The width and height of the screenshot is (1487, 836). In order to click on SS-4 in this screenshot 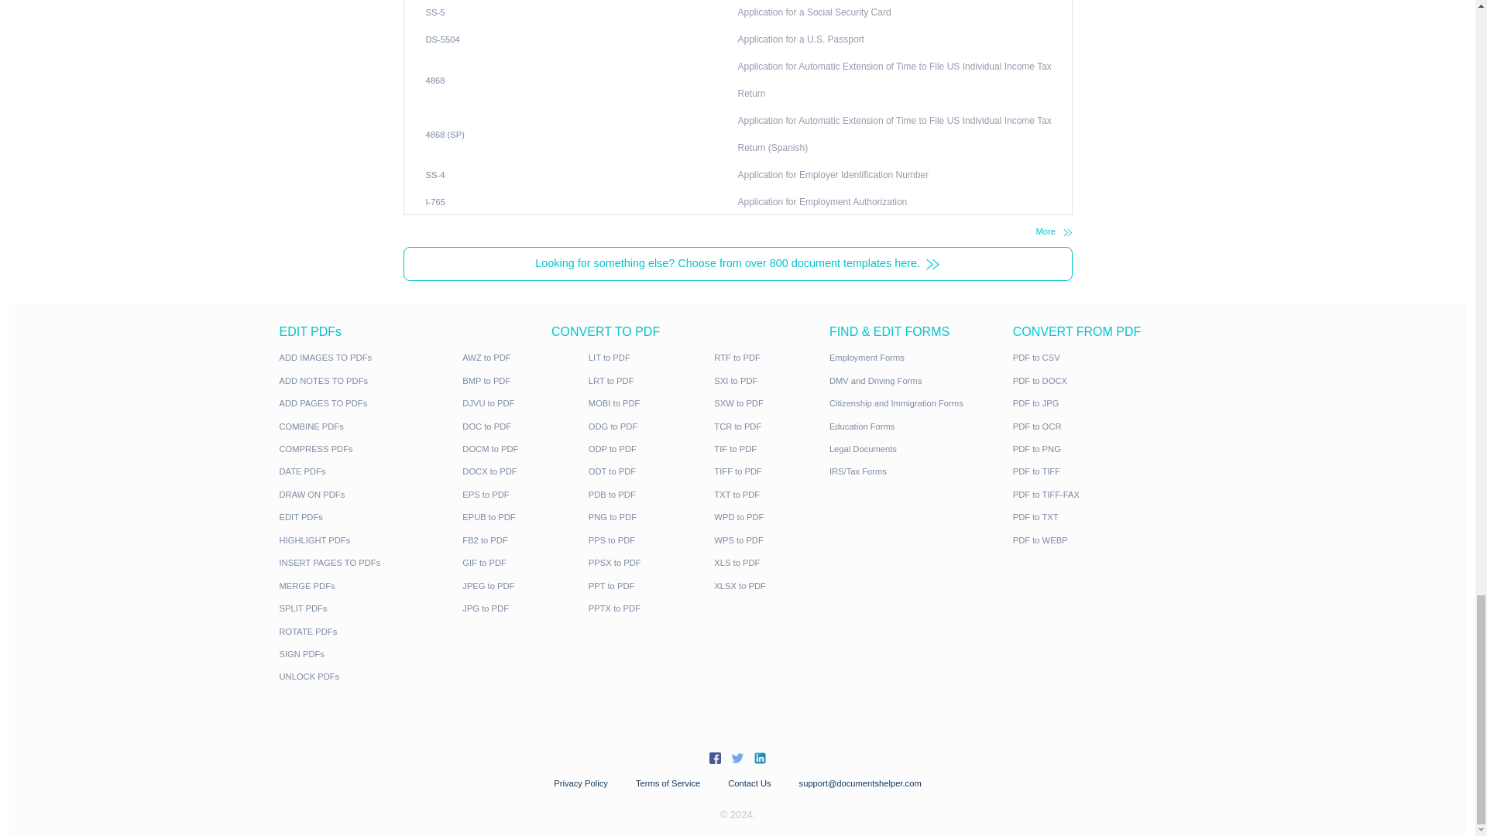, I will do `click(544, 751)`.